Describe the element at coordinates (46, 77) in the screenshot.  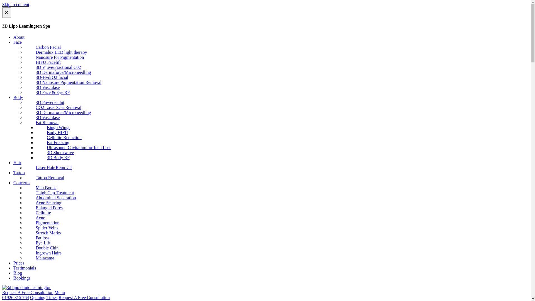
I see `3D-HydrO2 facial` at that location.